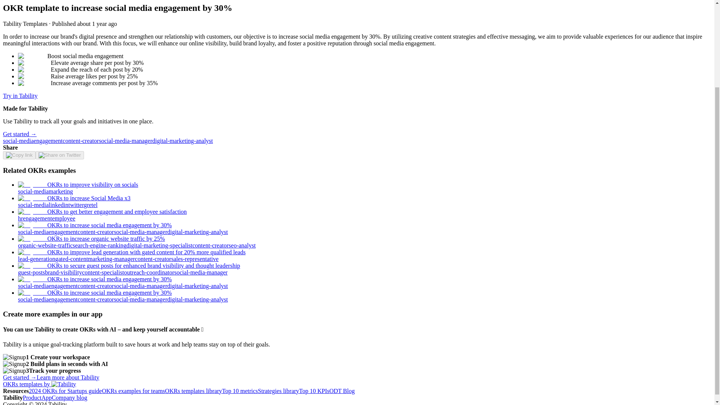 Image resolution: width=720 pixels, height=405 pixels. Describe the element at coordinates (91, 205) in the screenshot. I see `gretel` at that location.